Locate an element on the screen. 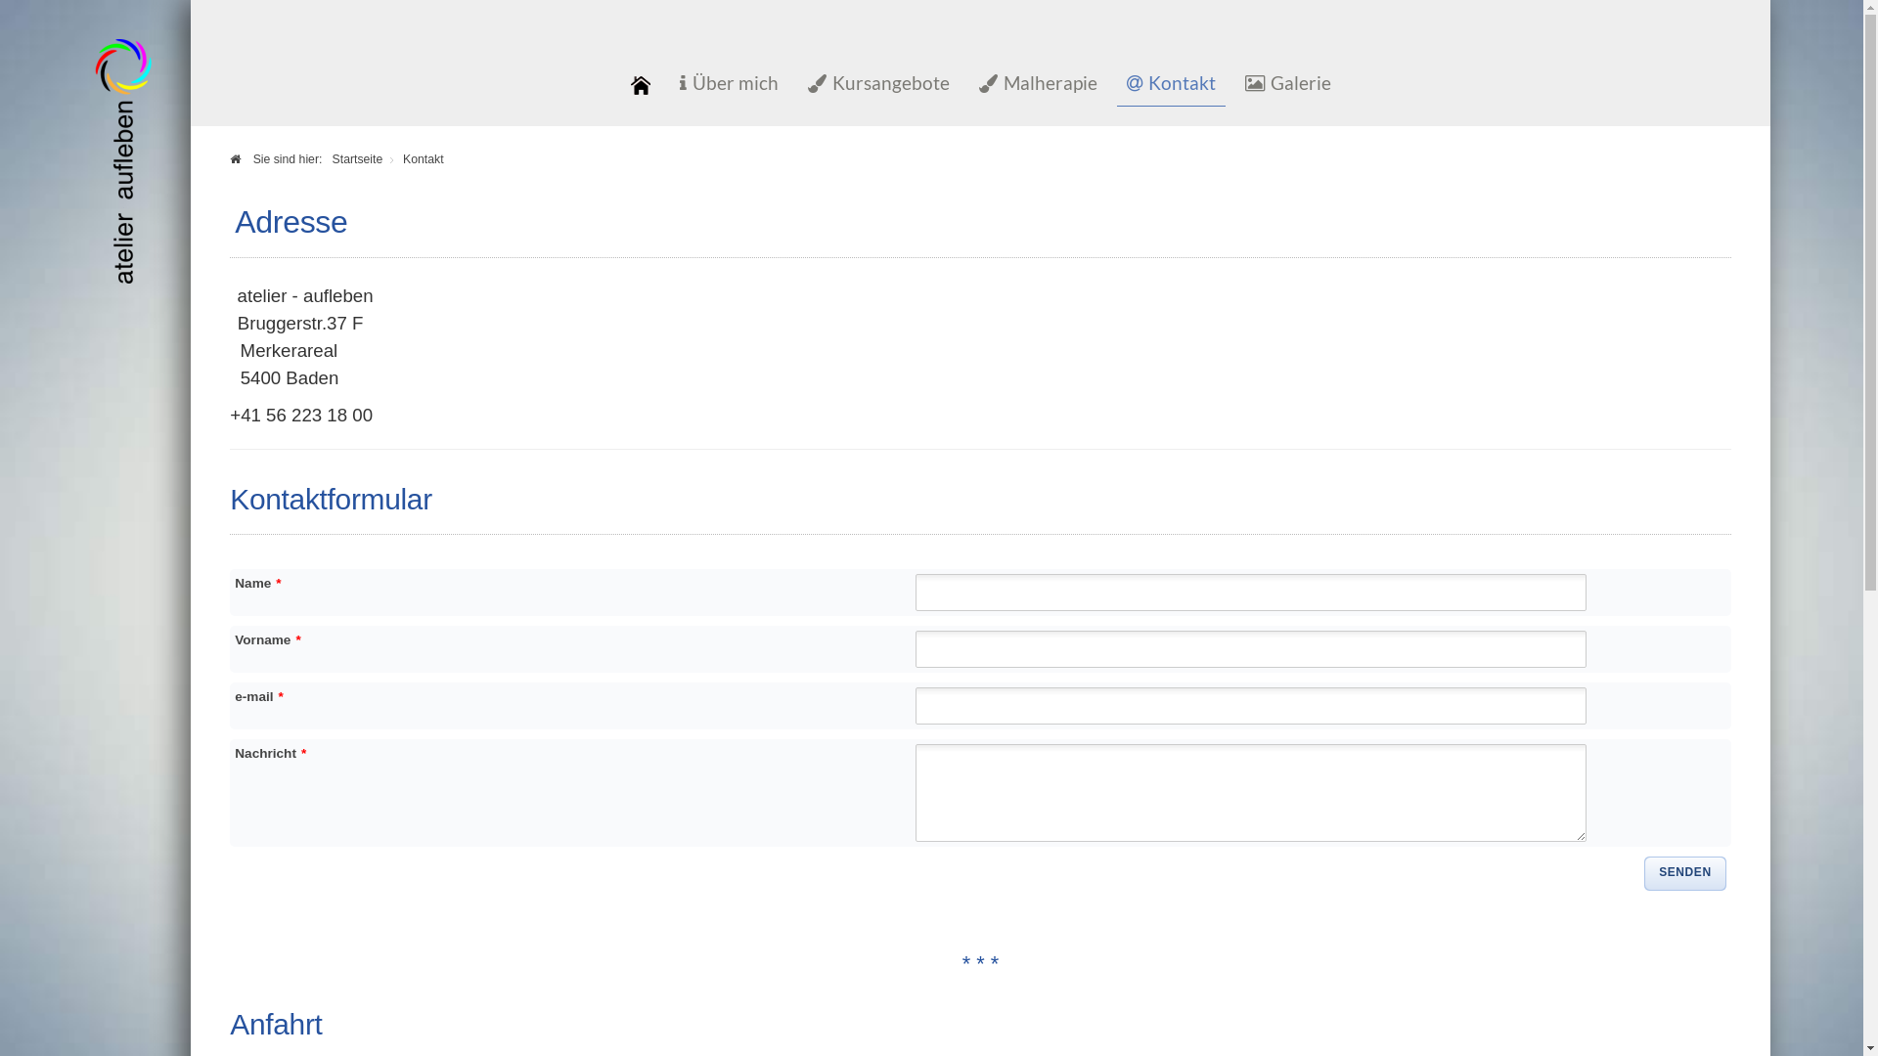 The image size is (1878, 1056). Kontakt is located at coordinates (1172, 86).